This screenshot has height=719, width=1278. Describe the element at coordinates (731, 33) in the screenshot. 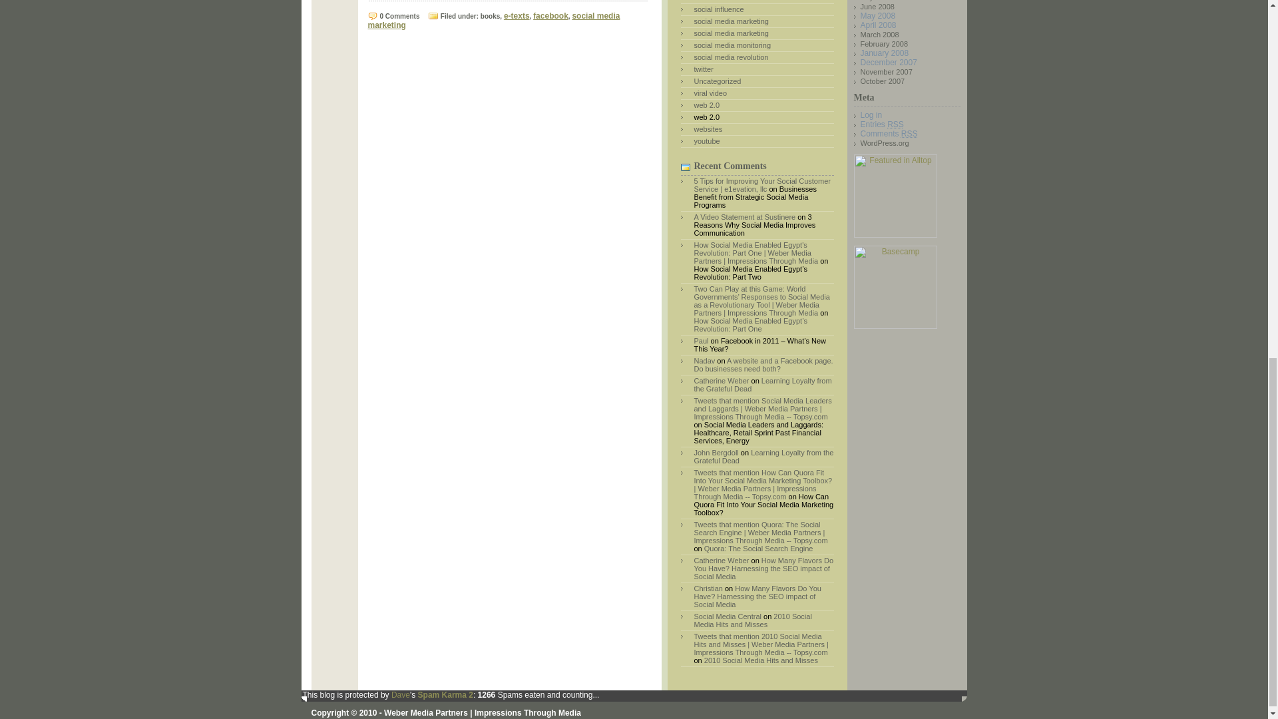

I see `social media marketing` at that location.